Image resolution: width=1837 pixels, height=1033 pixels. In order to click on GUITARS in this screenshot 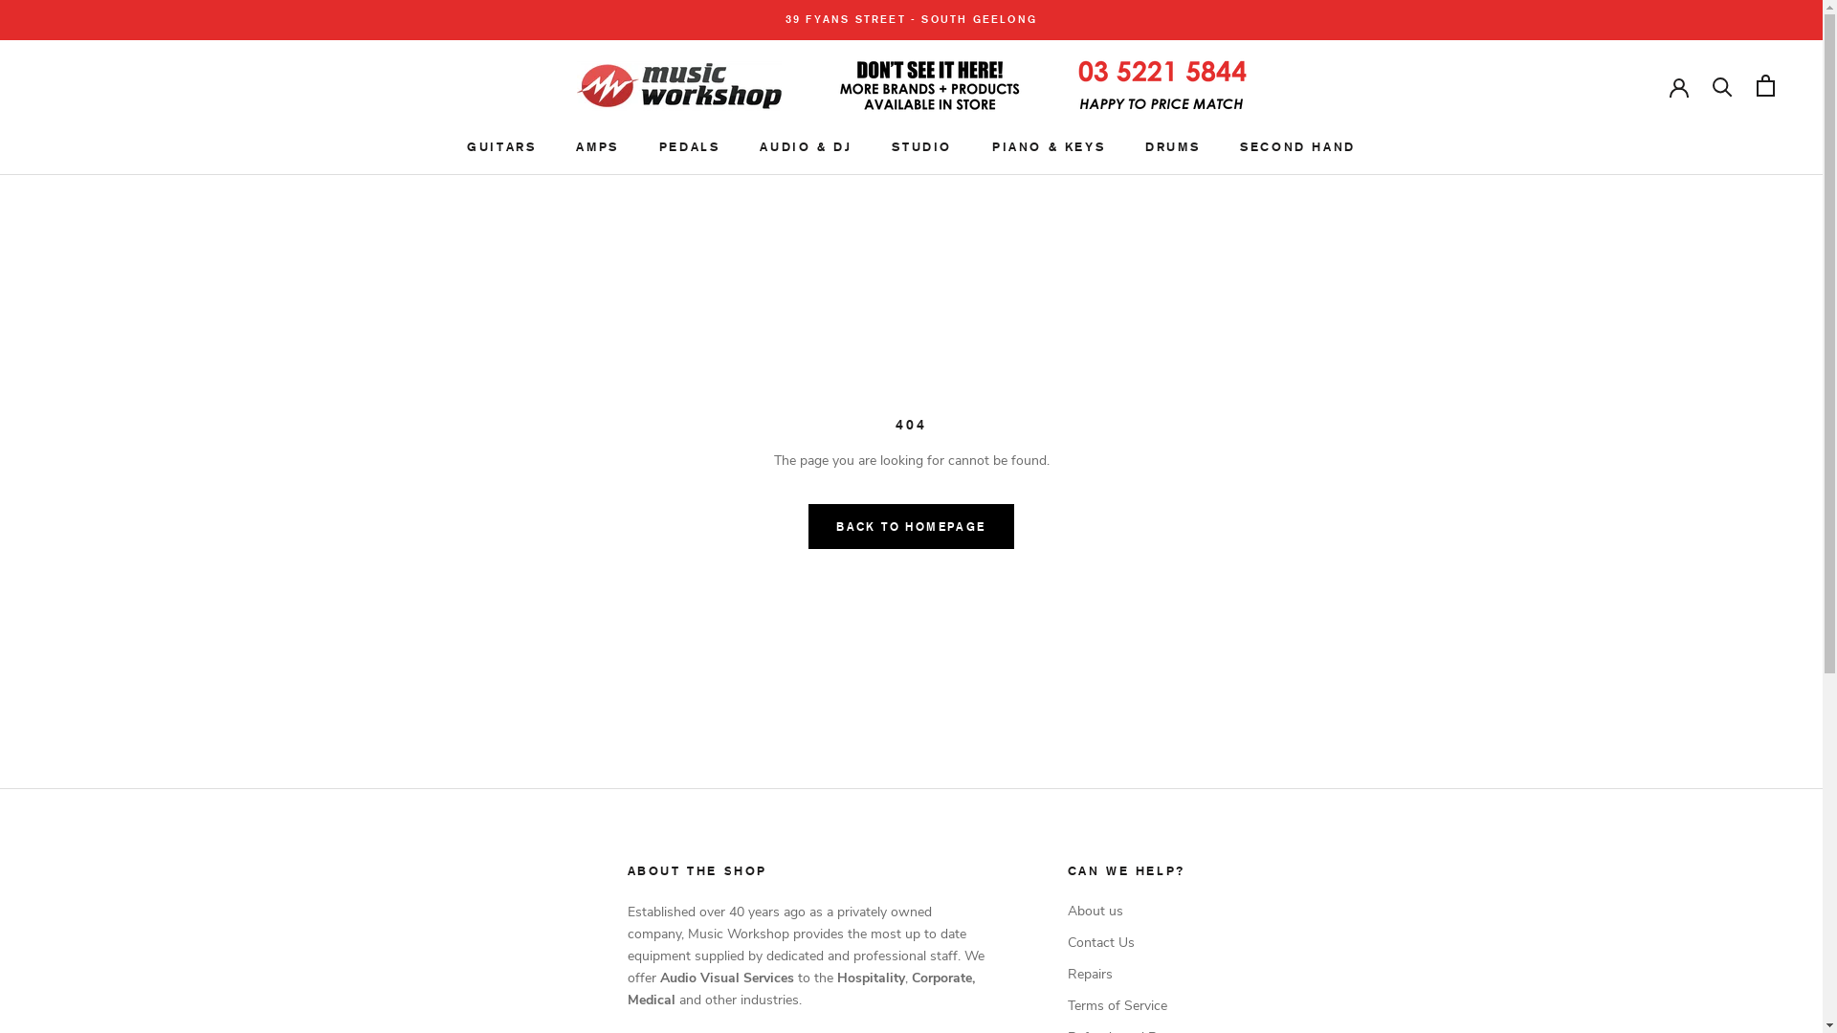, I will do `click(501, 147)`.